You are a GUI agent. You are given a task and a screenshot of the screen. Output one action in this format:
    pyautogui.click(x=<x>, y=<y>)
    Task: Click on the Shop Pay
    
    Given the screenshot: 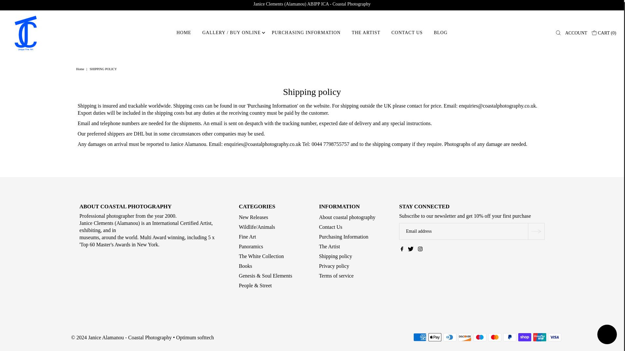 What is the action you would take?
    pyautogui.click(x=525, y=337)
    